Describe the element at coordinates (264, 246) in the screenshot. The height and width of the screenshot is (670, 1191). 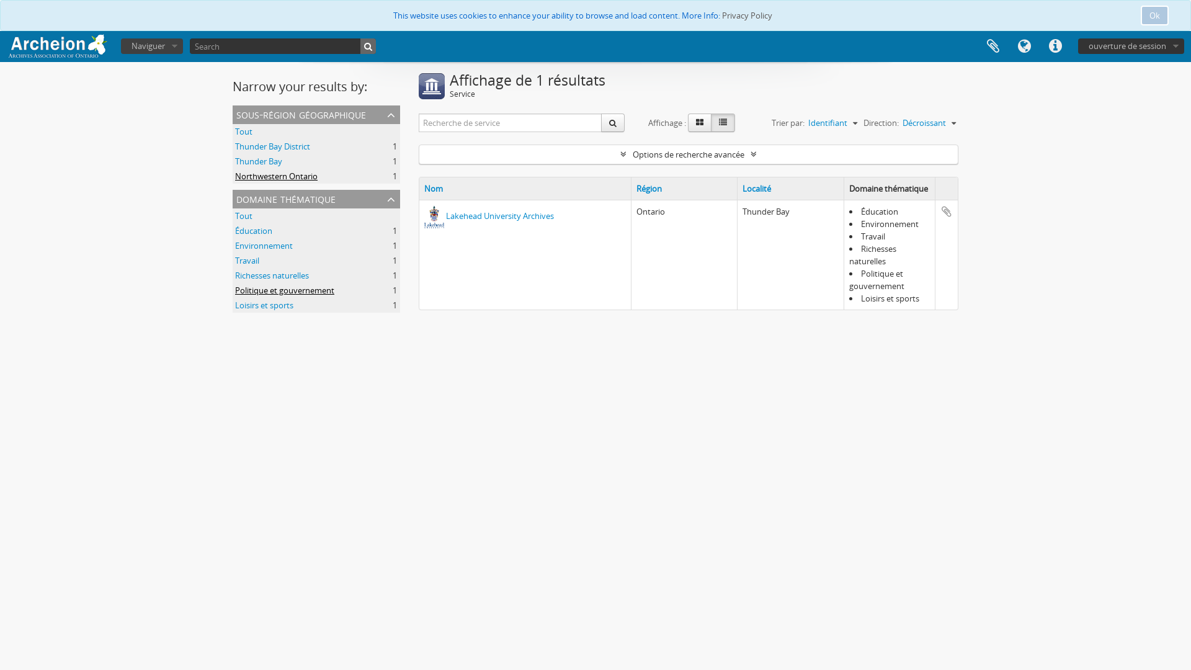
I see `Environnement` at that location.